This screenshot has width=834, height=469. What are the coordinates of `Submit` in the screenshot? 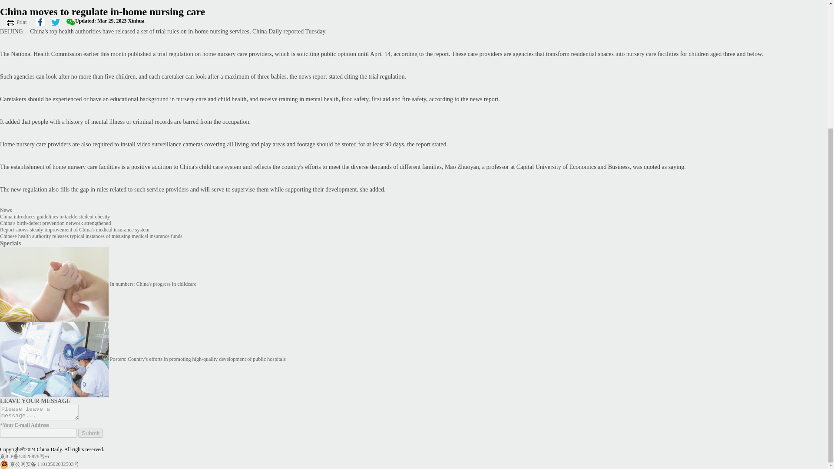 It's located at (90, 433).